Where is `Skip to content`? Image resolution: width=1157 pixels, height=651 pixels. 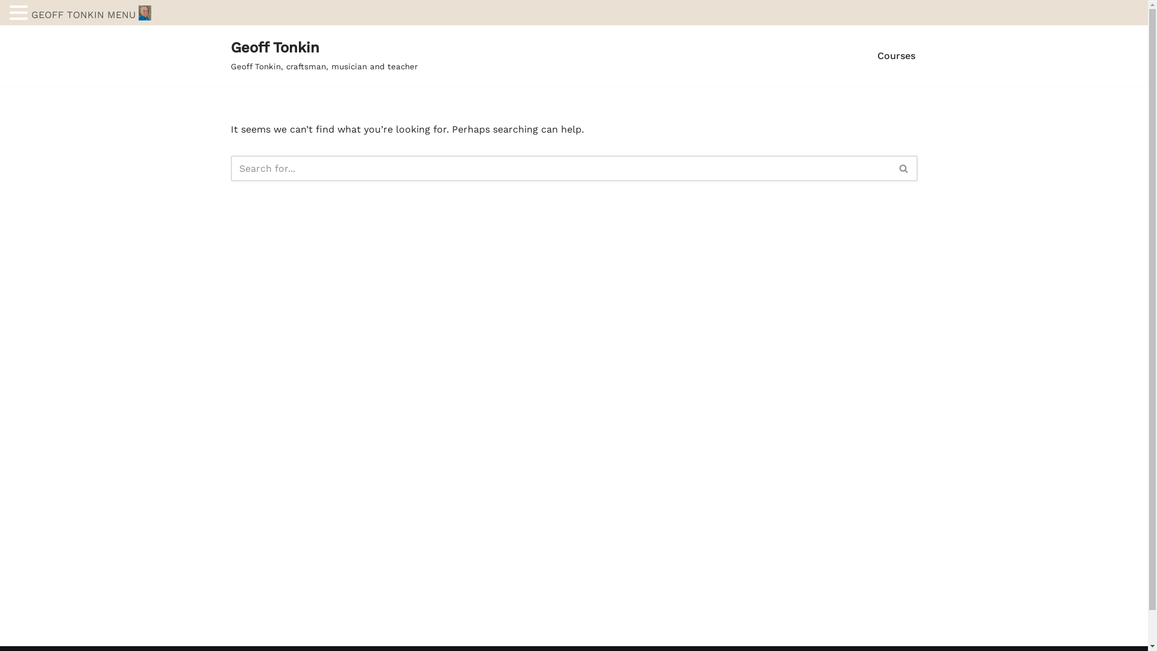
Skip to content is located at coordinates (9, 51).